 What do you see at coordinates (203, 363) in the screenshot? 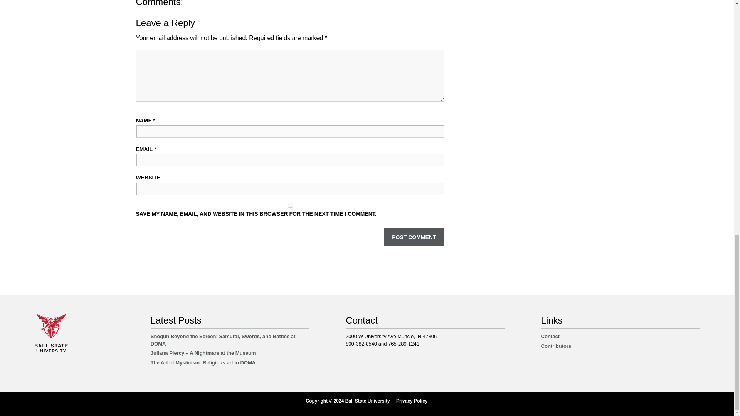
I see `The Art of Mysticism: Religious art in DOMA ` at bounding box center [203, 363].